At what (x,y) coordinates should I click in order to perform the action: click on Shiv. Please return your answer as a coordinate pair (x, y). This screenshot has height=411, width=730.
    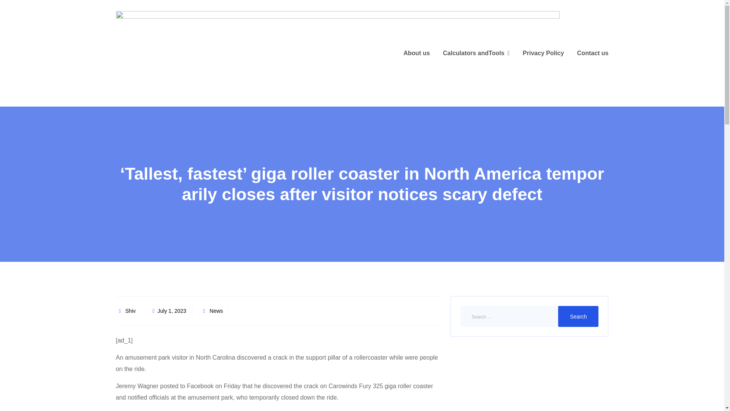
    Looking at the image, I should click on (131, 311).